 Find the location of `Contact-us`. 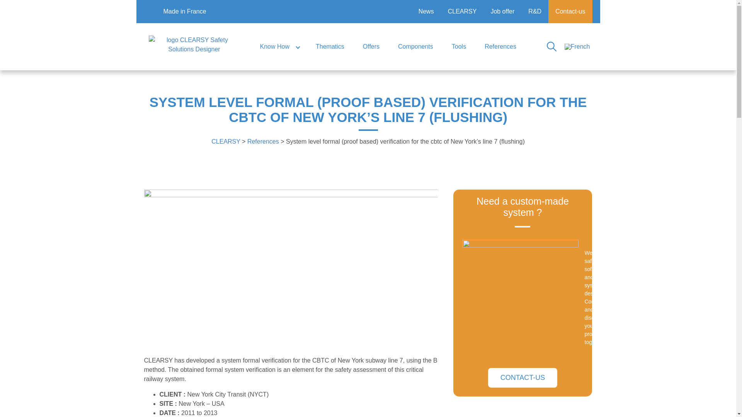

Contact-us is located at coordinates (570, 12).